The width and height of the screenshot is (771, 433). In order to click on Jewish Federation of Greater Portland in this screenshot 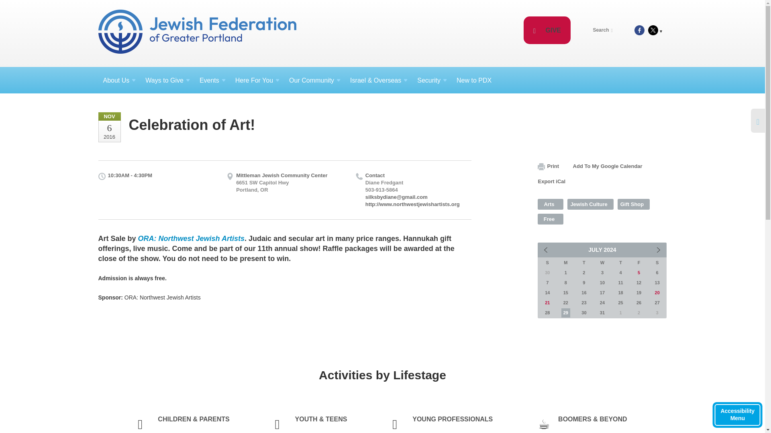, I will do `click(198, 33)`.